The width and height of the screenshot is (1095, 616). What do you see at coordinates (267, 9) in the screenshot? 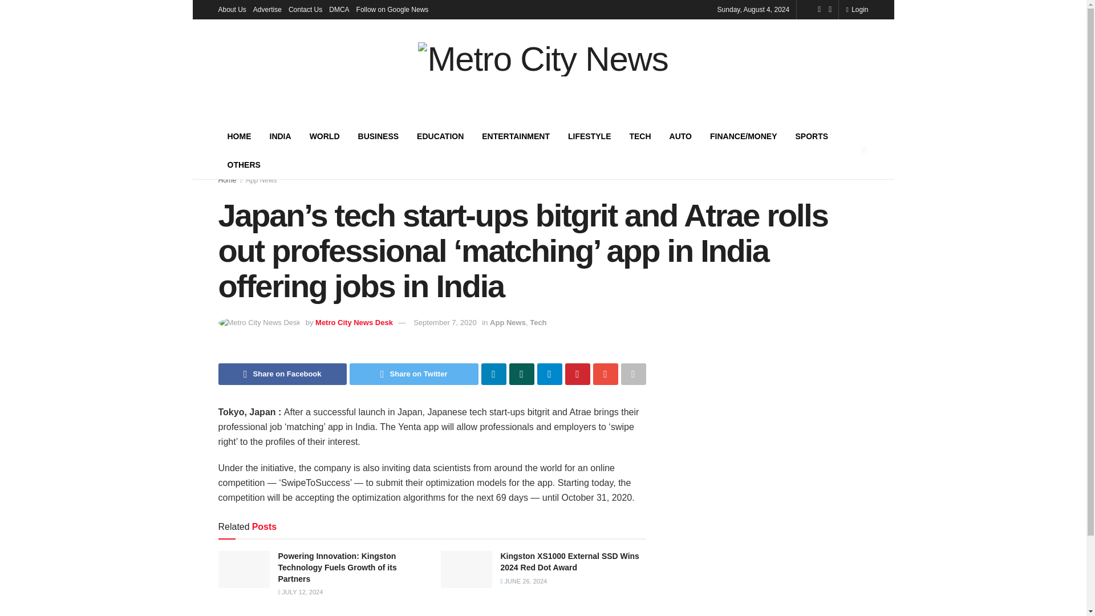
I see `Advertise` at bounding box center [267, 9].